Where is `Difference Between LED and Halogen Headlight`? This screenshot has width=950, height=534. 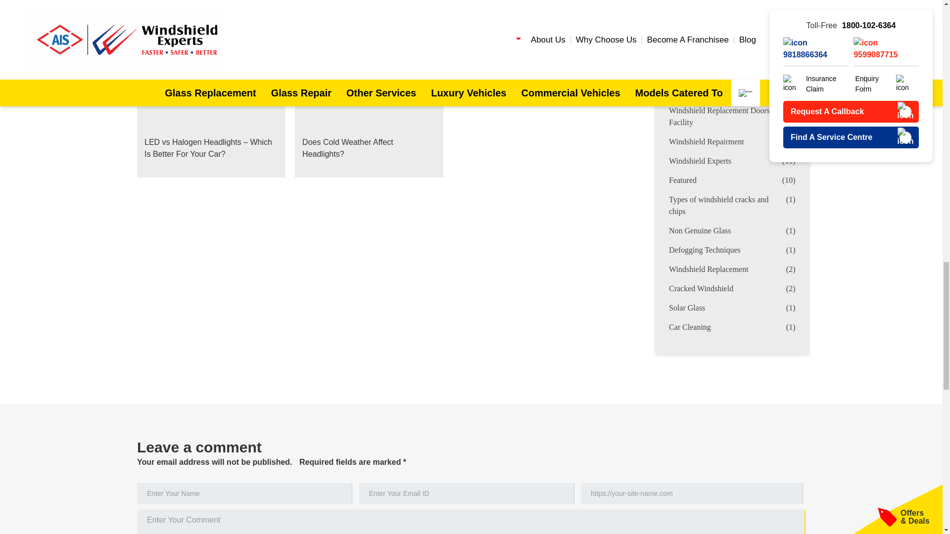 Difference Between LED and Halogen Headlight is located at coordinates (195, 63).